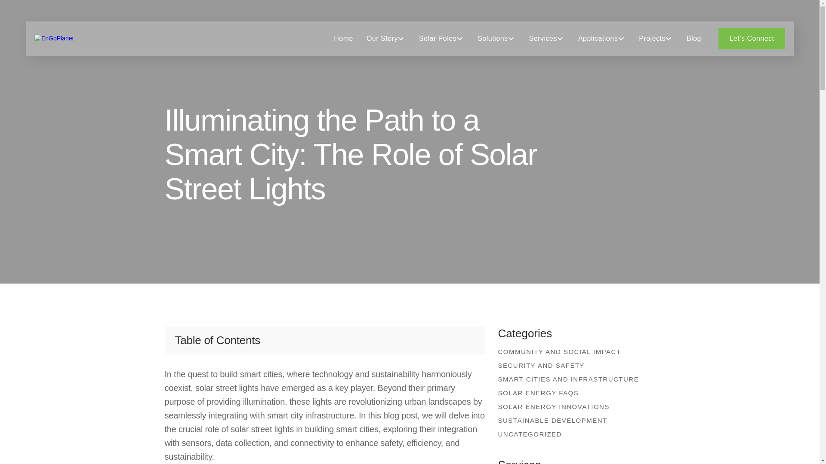 This screenshot has height=464, width=826. I want to click on SOLAR ENERGY FAQS, so click(573, 393).